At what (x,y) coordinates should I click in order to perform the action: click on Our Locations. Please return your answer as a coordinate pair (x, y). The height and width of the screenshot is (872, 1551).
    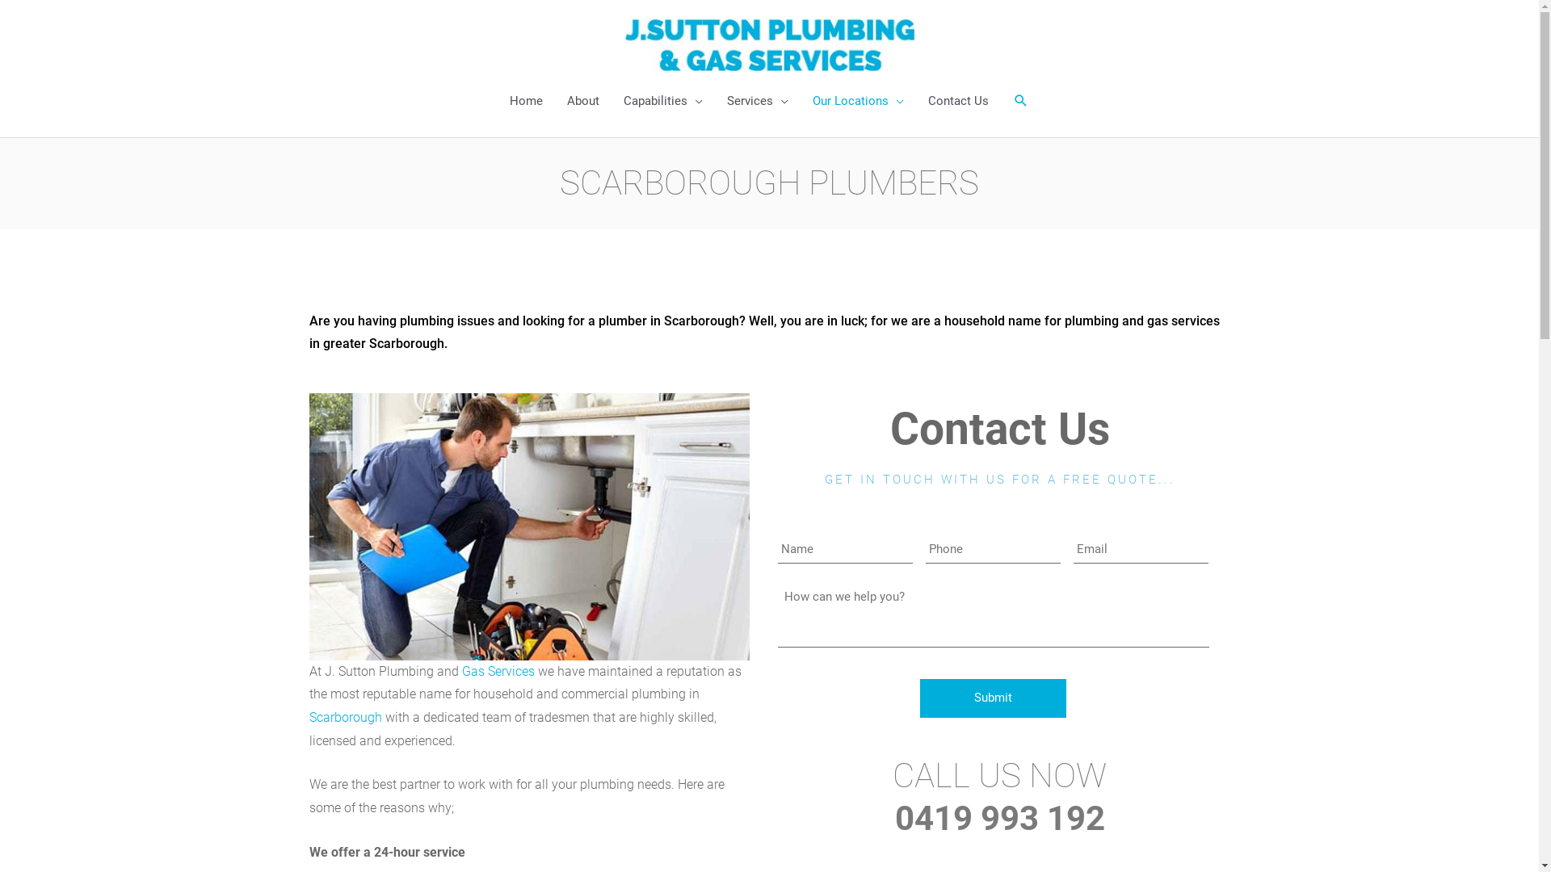
    Looking at the image, I should click on (858, 101).